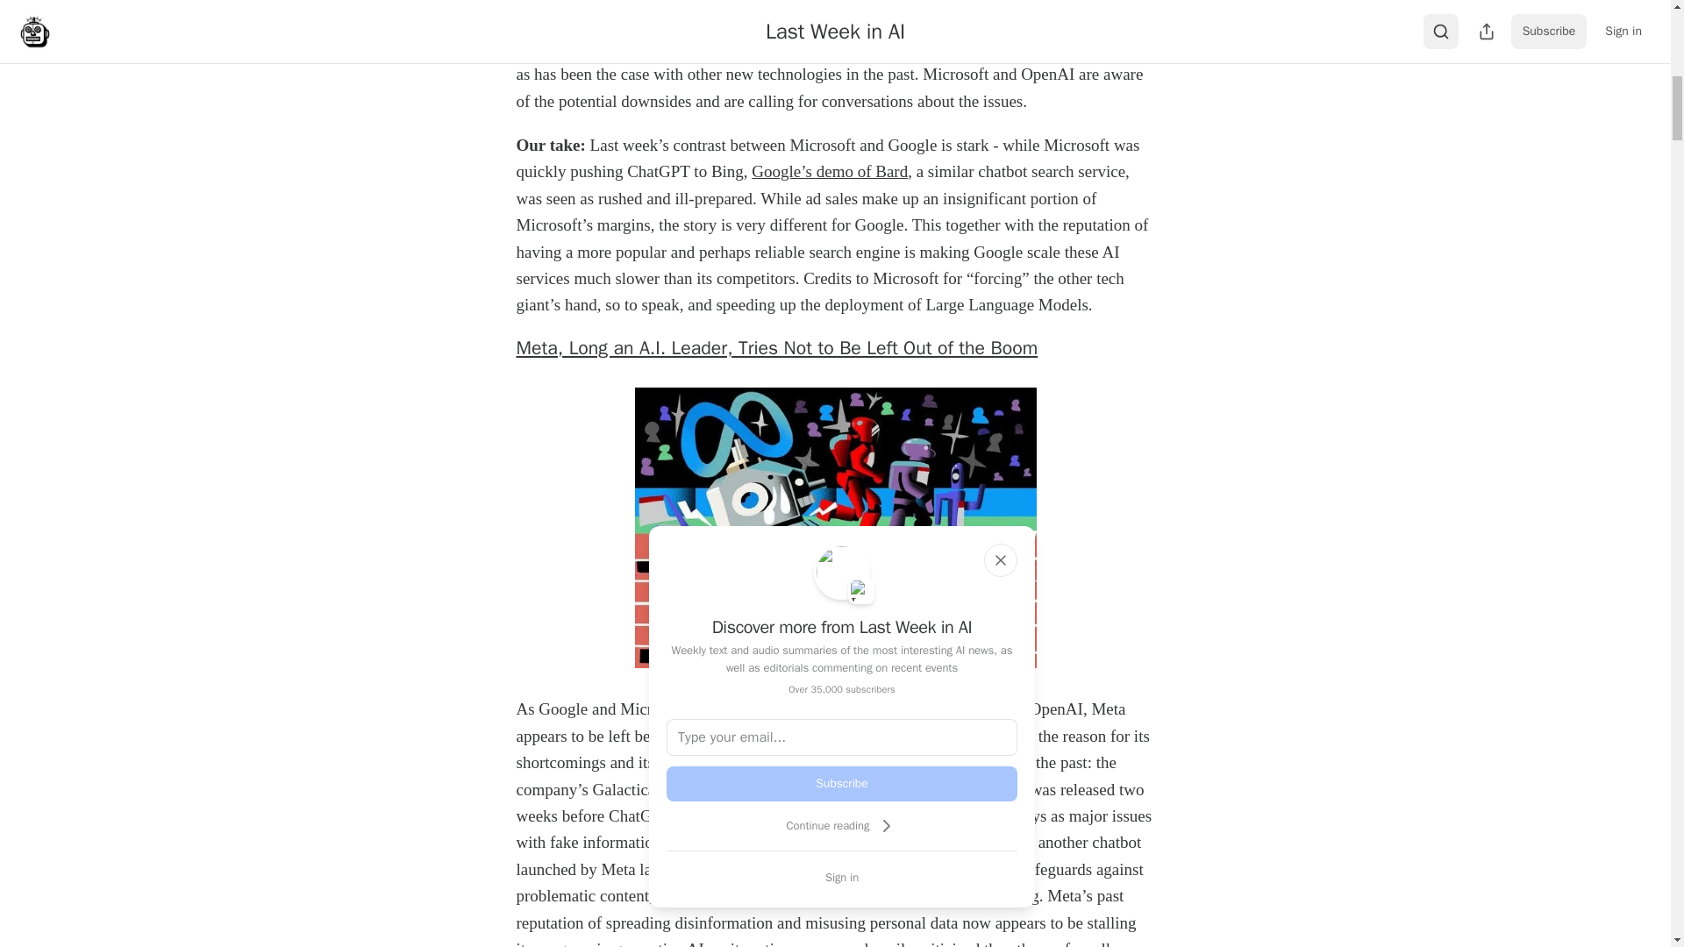 Image resolution: width=1684 pixels, height=947 pixels. What do you see at coordinates (842, 877) in the screenshot?
I see `Sign in` at bounding box center [842, 877].